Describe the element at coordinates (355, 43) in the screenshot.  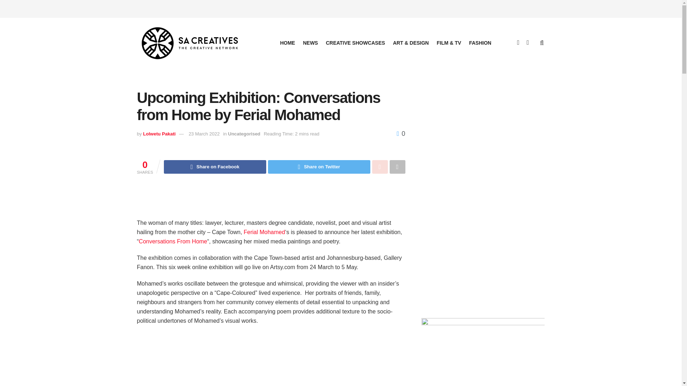
I see `CREATIVE SHOWCASES` at that location.